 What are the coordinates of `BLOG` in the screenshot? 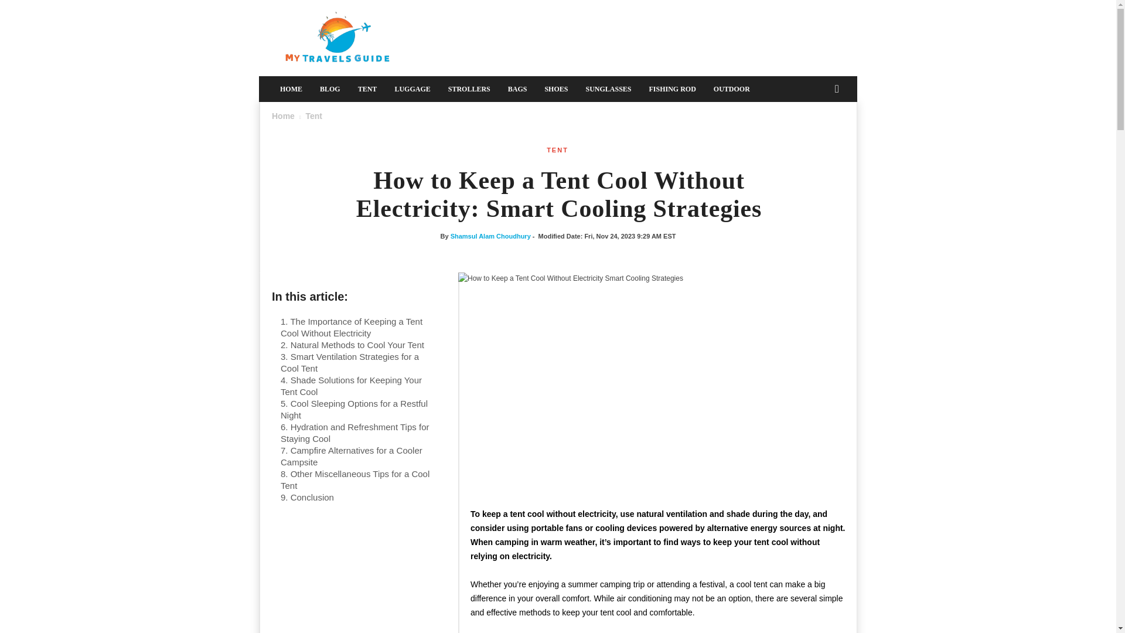 It's located at (330, 89).